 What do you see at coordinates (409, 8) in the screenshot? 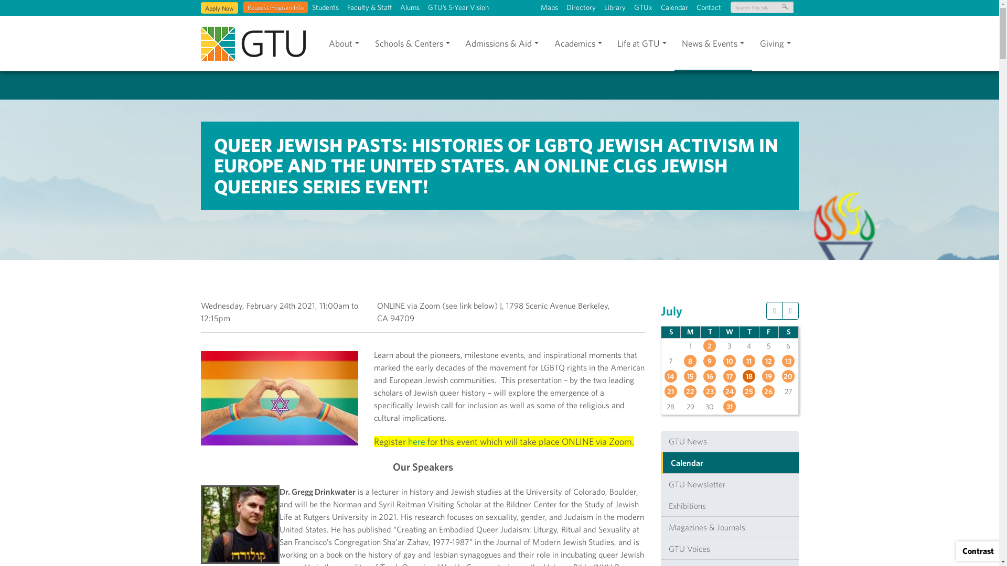
I see `Menu for group GTU Alums` at bounding box center [409, 8].